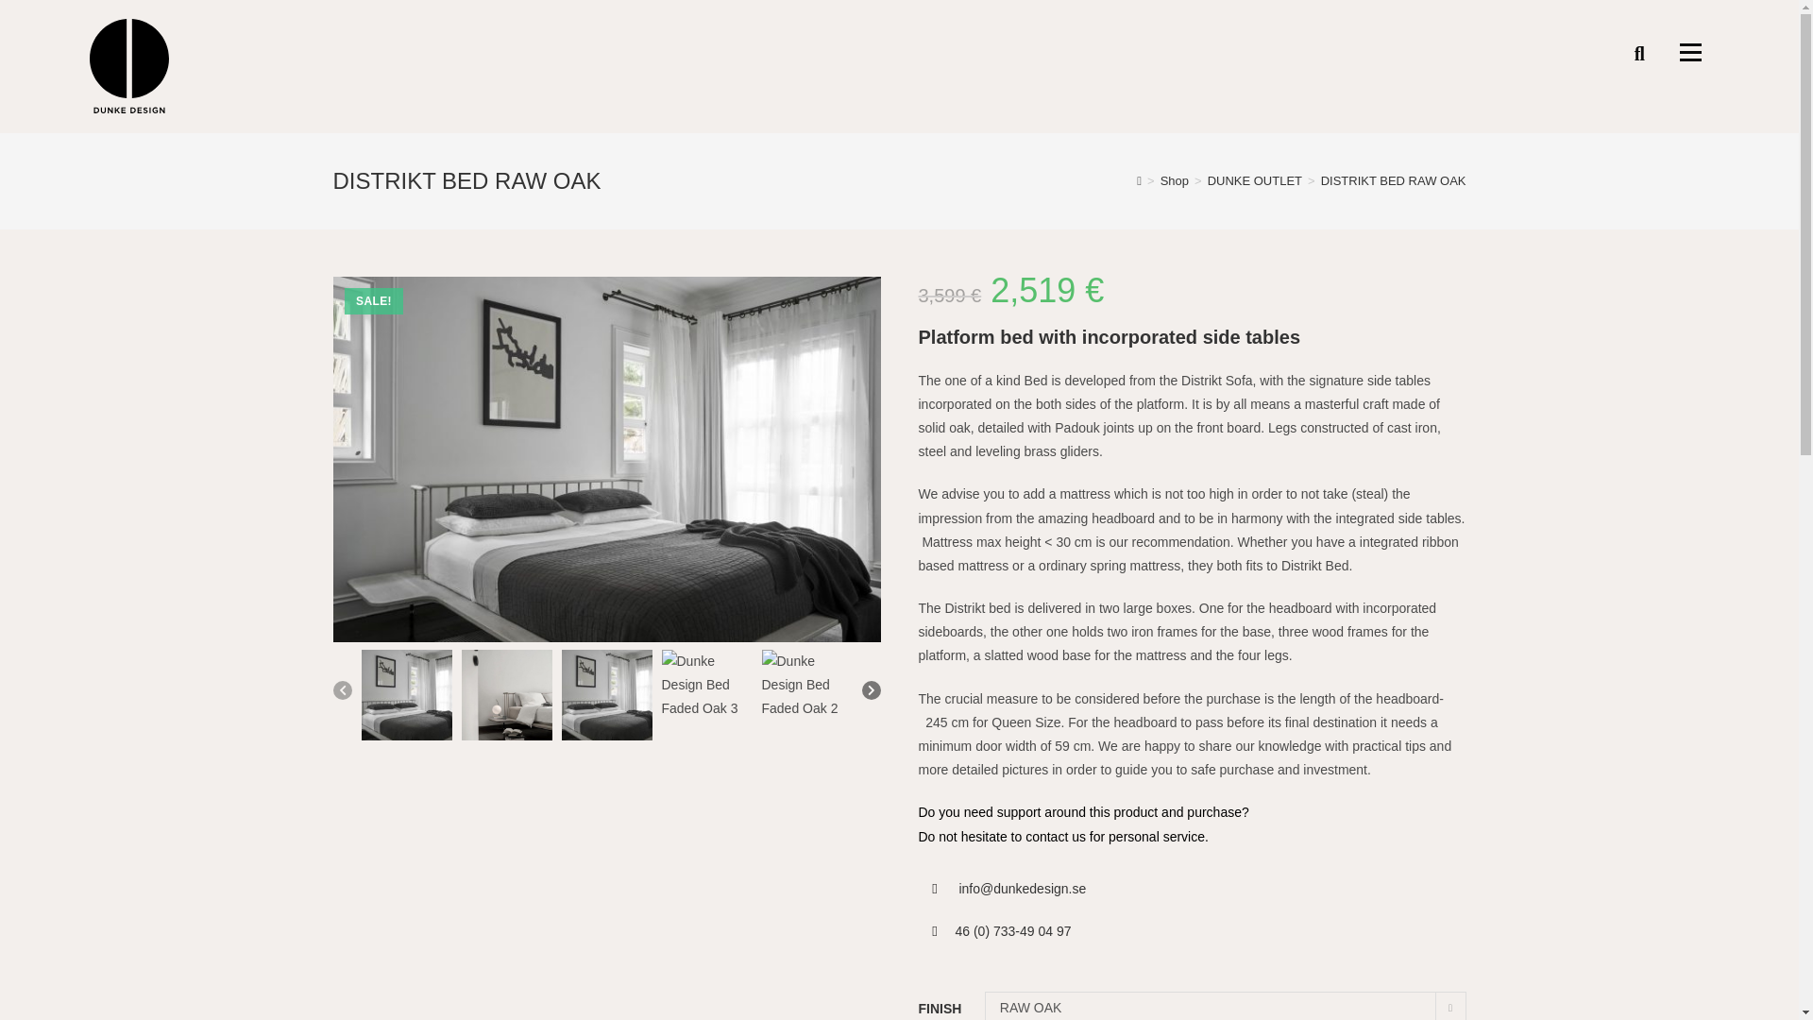 The image size is (1813, 1020). Describe the element at coordinates (605, 459) in the screenshot. I see `Dunke Design Bed Faded Oak` at that location.